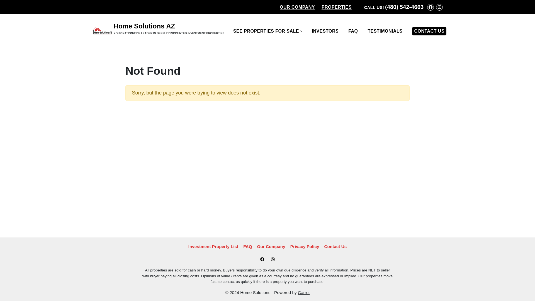 The width and height of the screenshot is (535, 301). What do you see at coordinates (273, 259) in the screenshot?
I see `Instagram` at bounding box center [273, 259].